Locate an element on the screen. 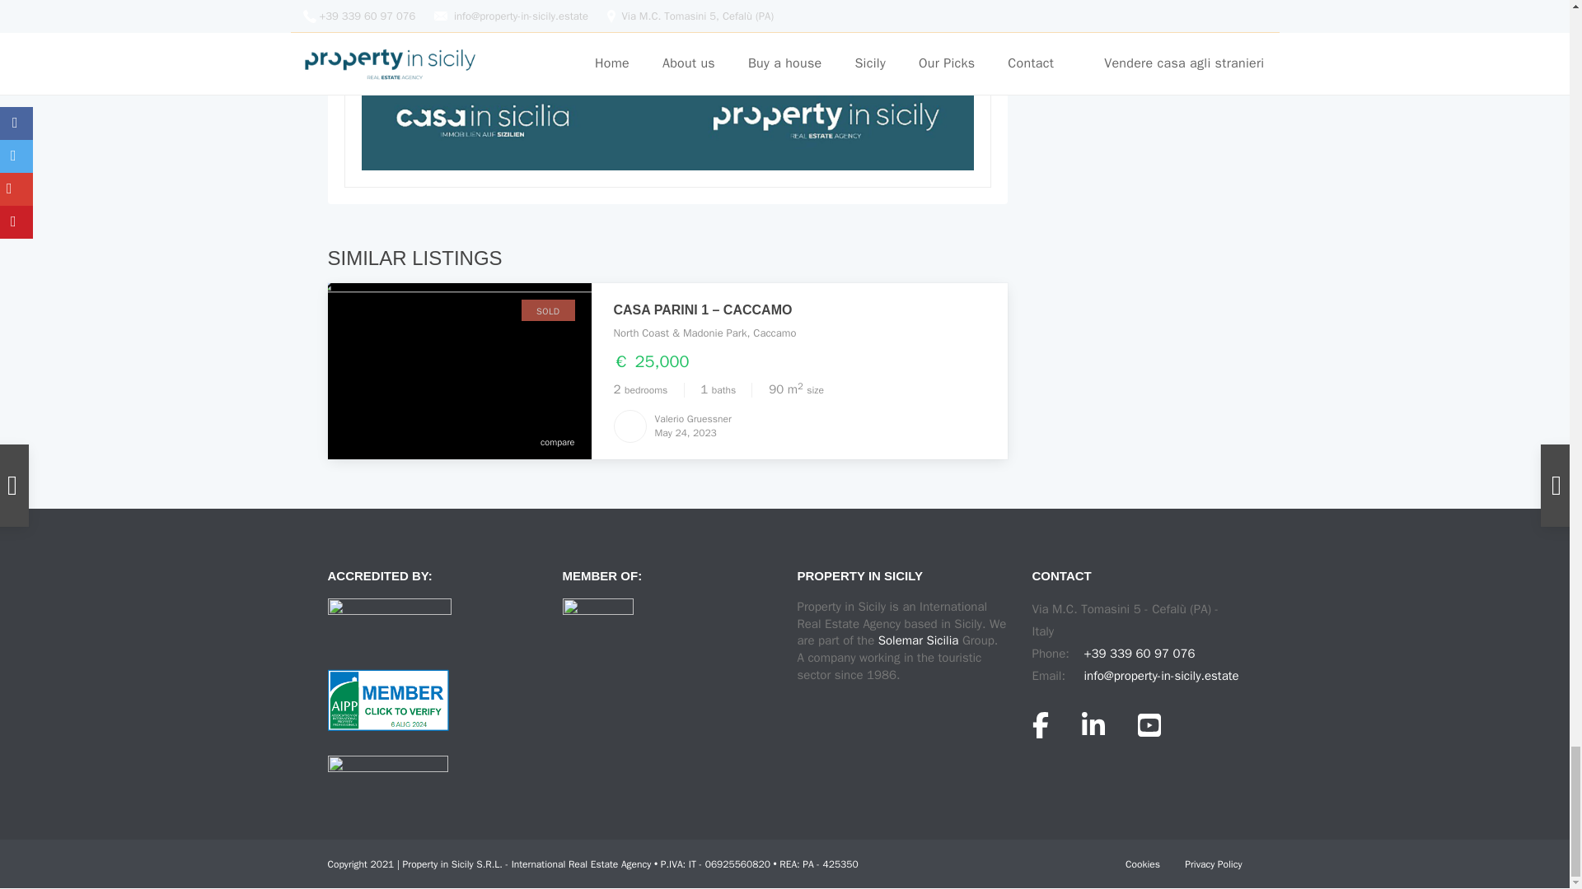 This screenshot has height=889, width=1582. Accredited by: is located at coordinates (389, 621).